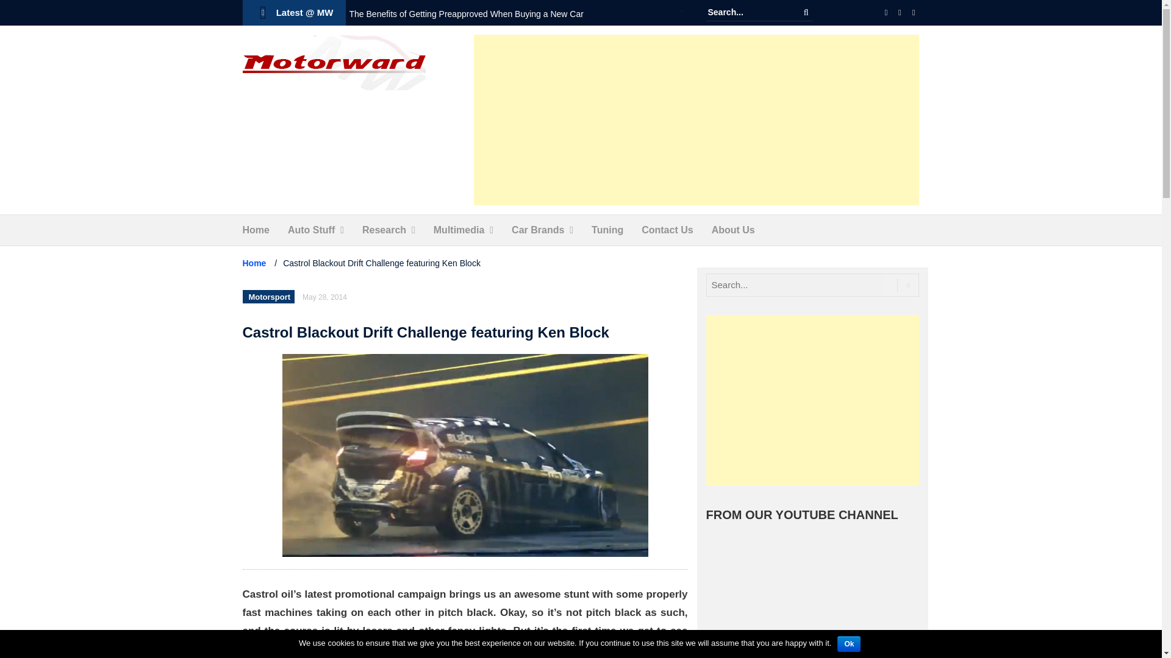  What do you see at coordinates (697, 119) in the screenshot?
I see `Advertisement` at bounding box center [697, 119].